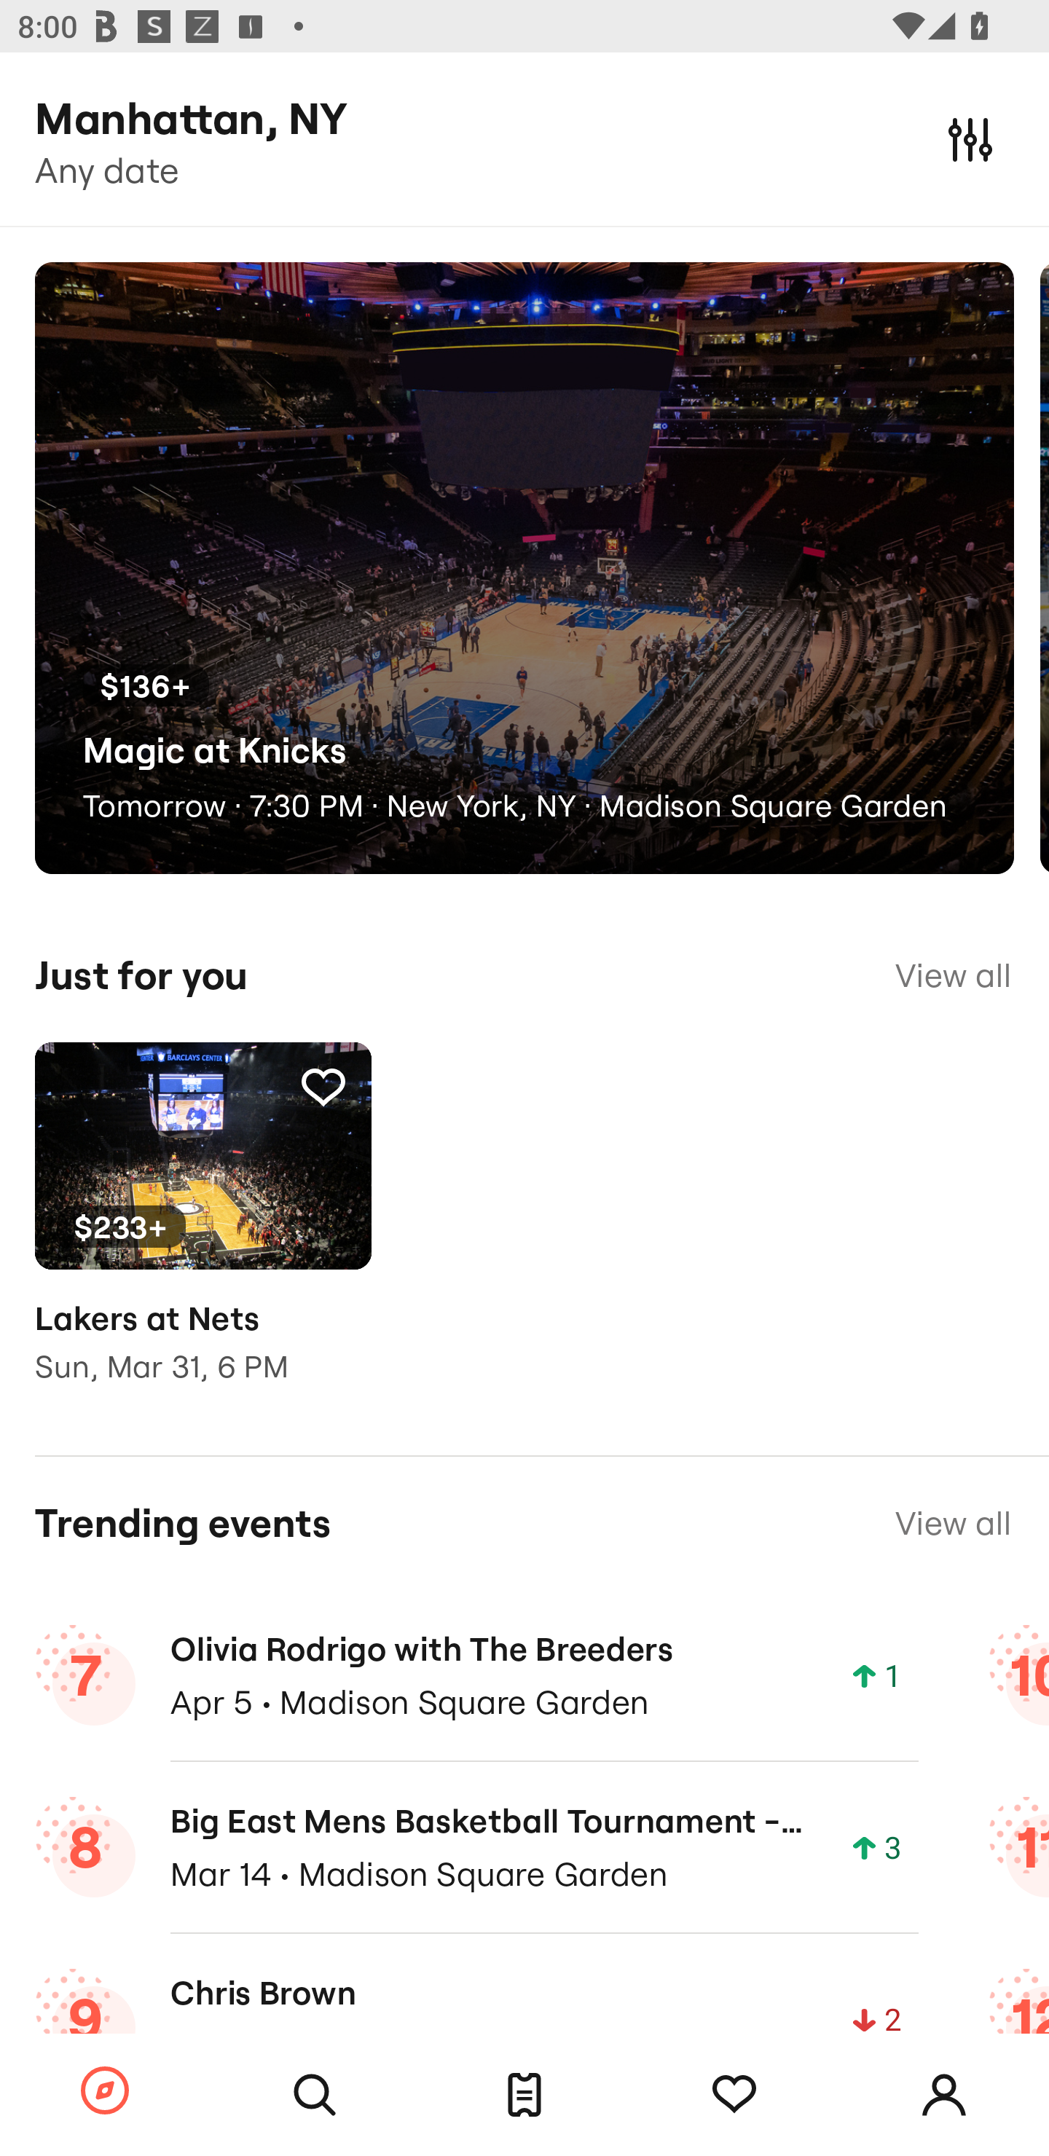 Image resolution: width=1049 pixels, height=2156 pixels. What do you see at coordinates (323, 1087) in the screenshot?
I see `Tracking` at bounding box center [323, 1087].